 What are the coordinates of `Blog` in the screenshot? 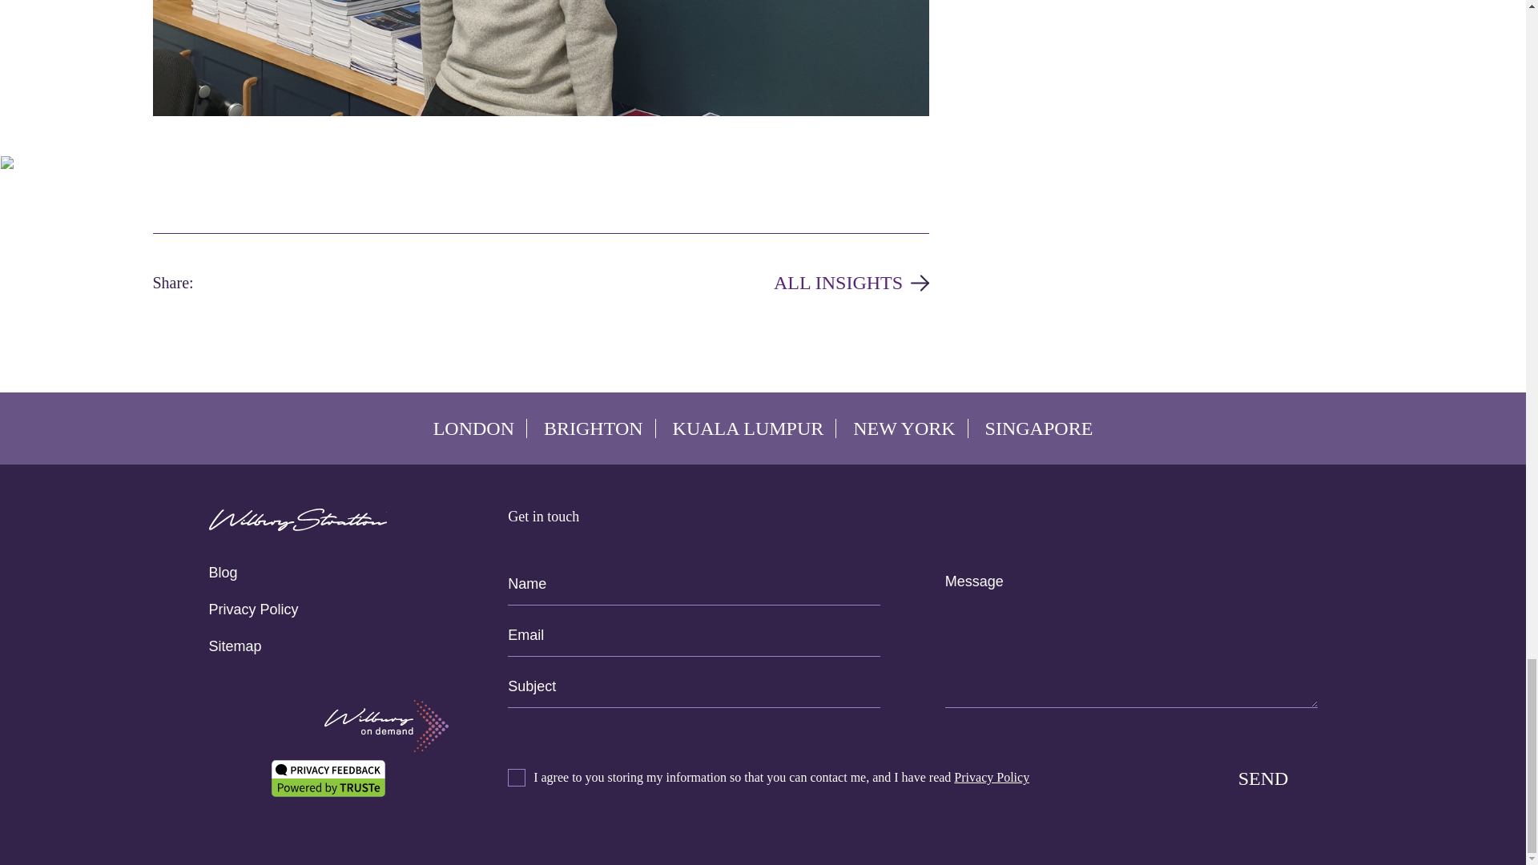 It's located at (222, 573).